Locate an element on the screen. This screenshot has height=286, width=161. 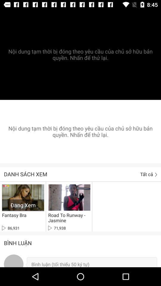
jump until 71,938 icon is located at coordinates (57, 228).